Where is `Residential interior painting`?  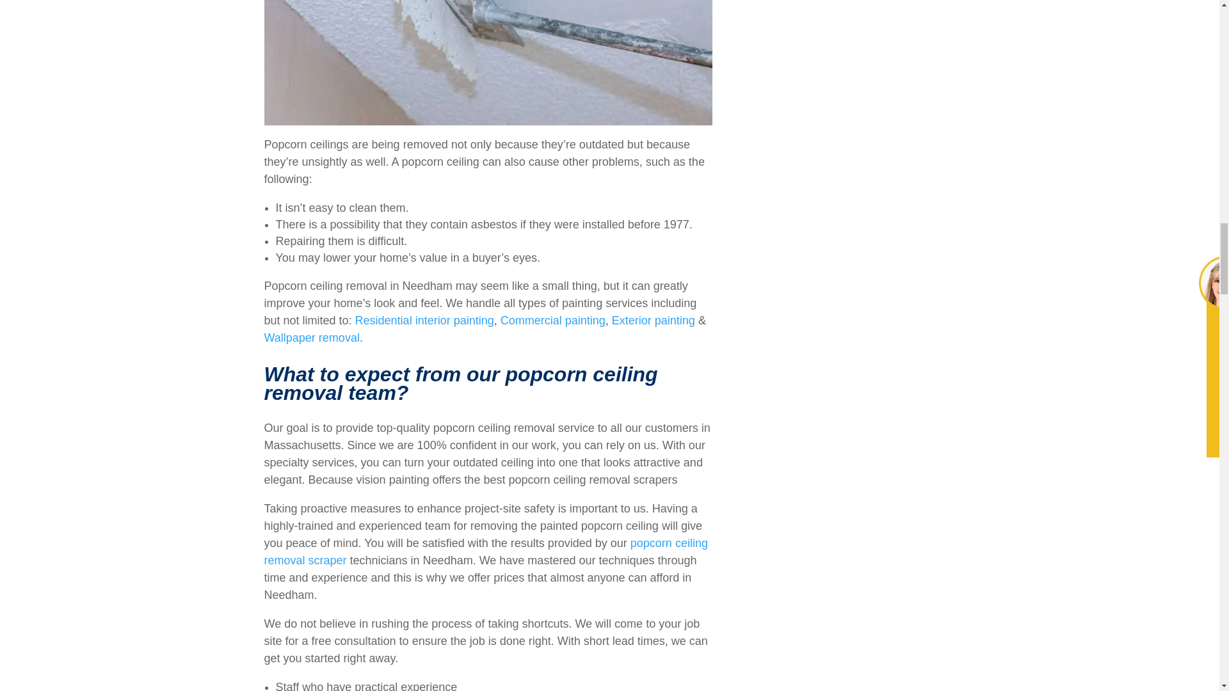
Residential interior painting is located at coordinates (424, 320).